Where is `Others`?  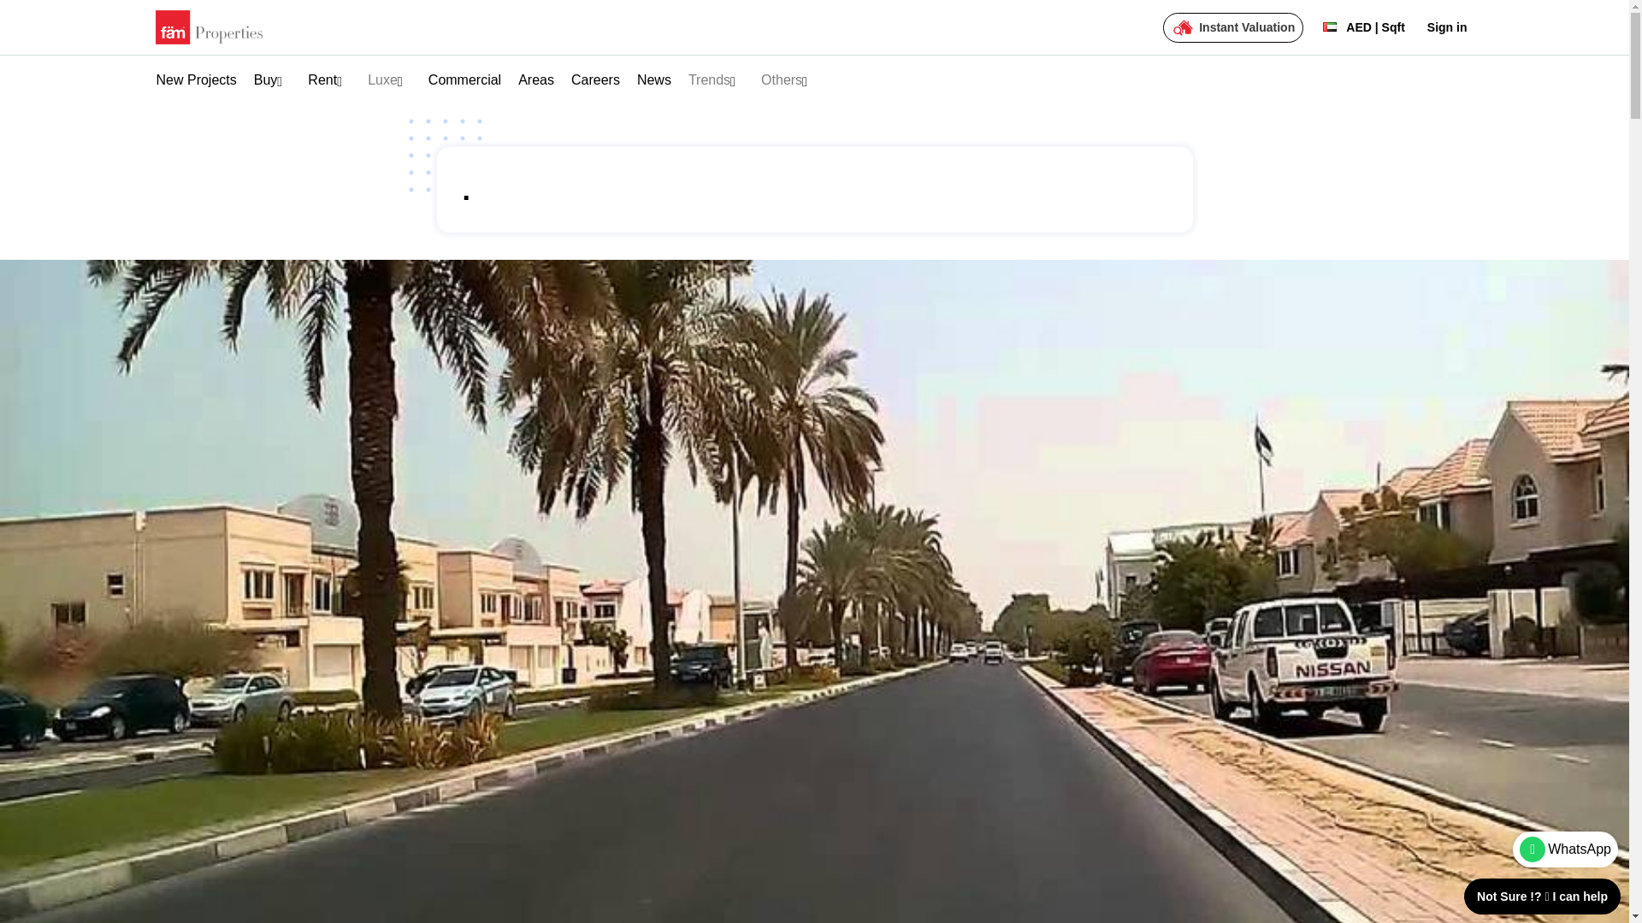 Others is located at coordinates (782, 80).